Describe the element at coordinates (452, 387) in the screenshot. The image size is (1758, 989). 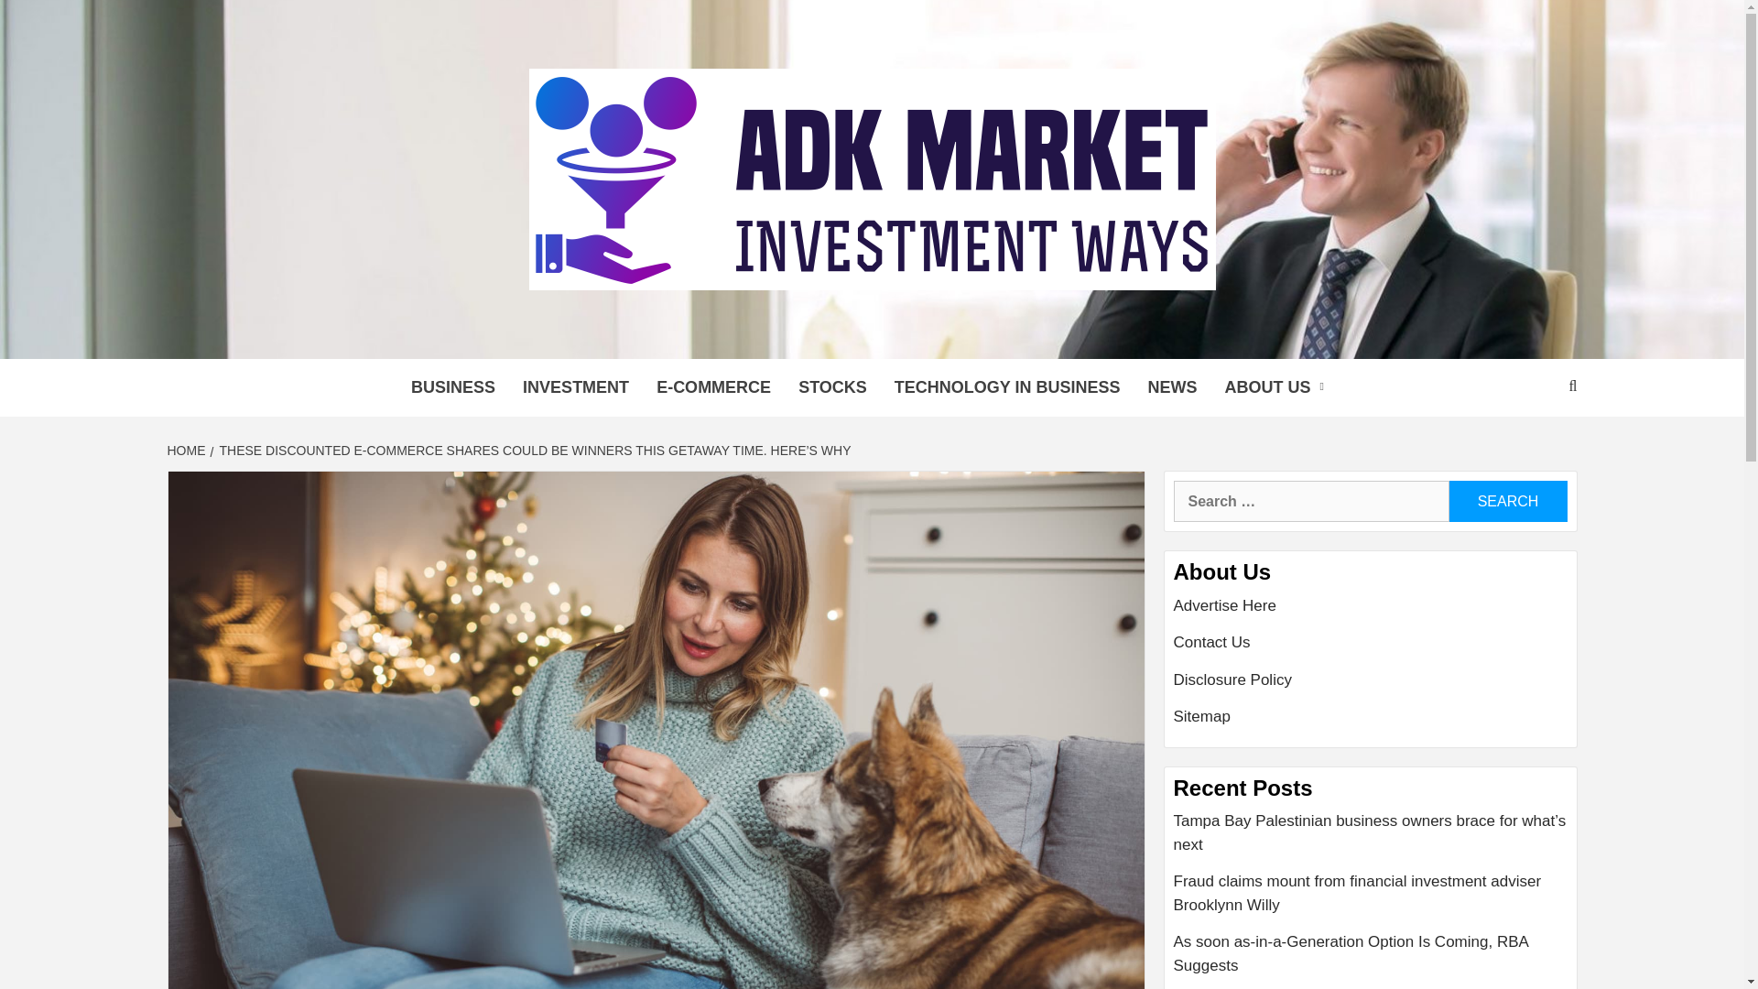
I see `BUSINESS` at that location.